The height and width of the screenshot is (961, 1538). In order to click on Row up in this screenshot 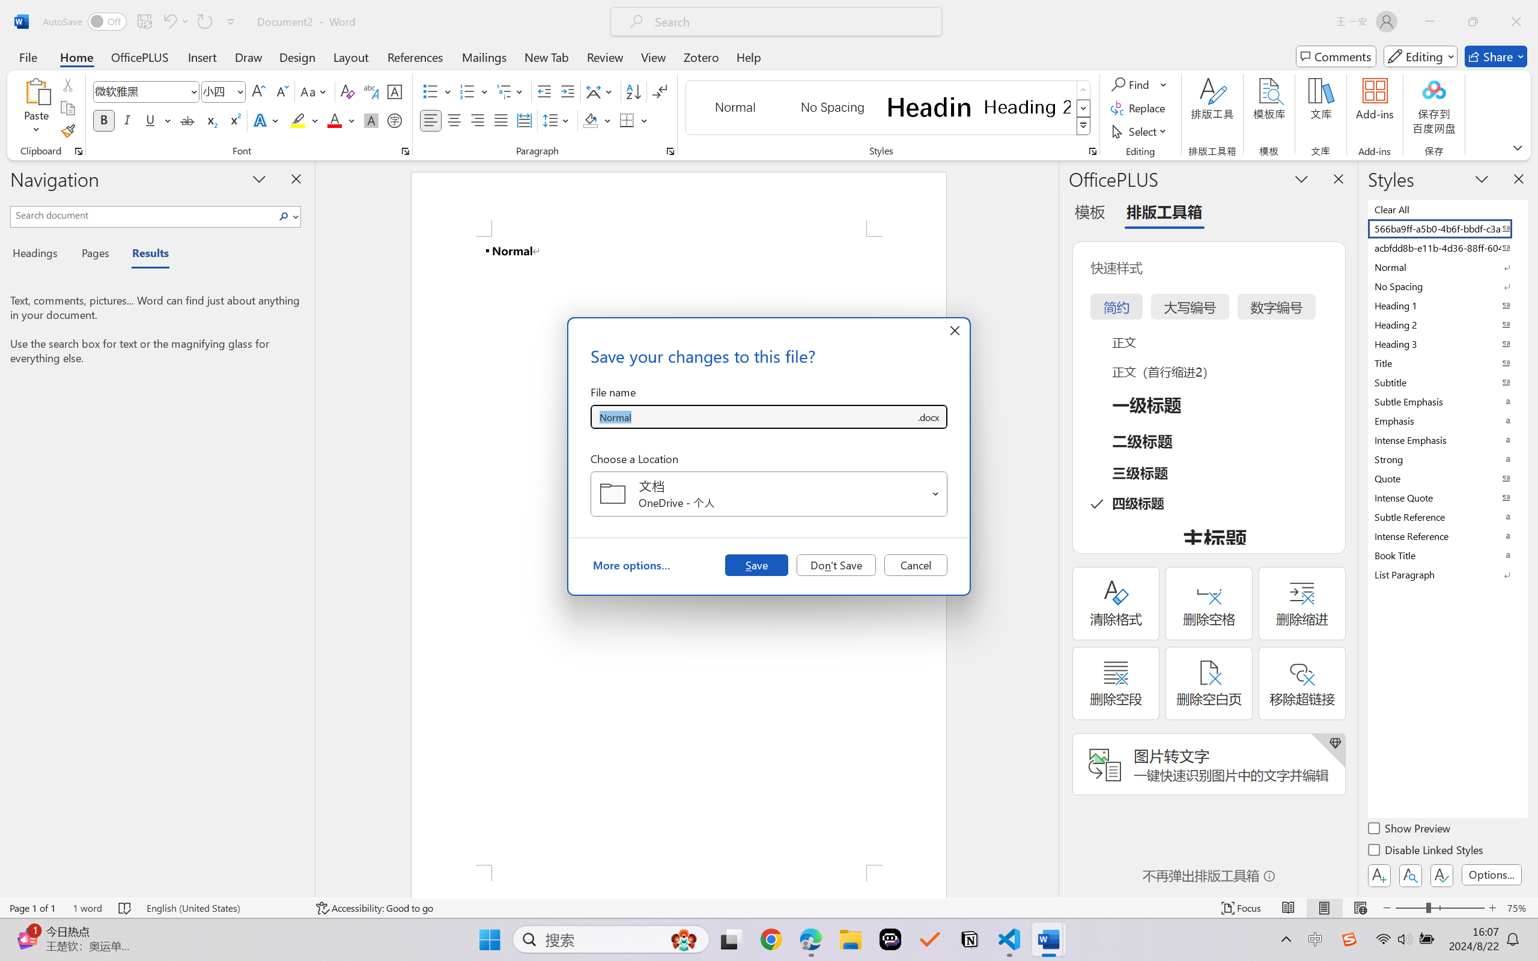, I will do `click(1084, 90)`.